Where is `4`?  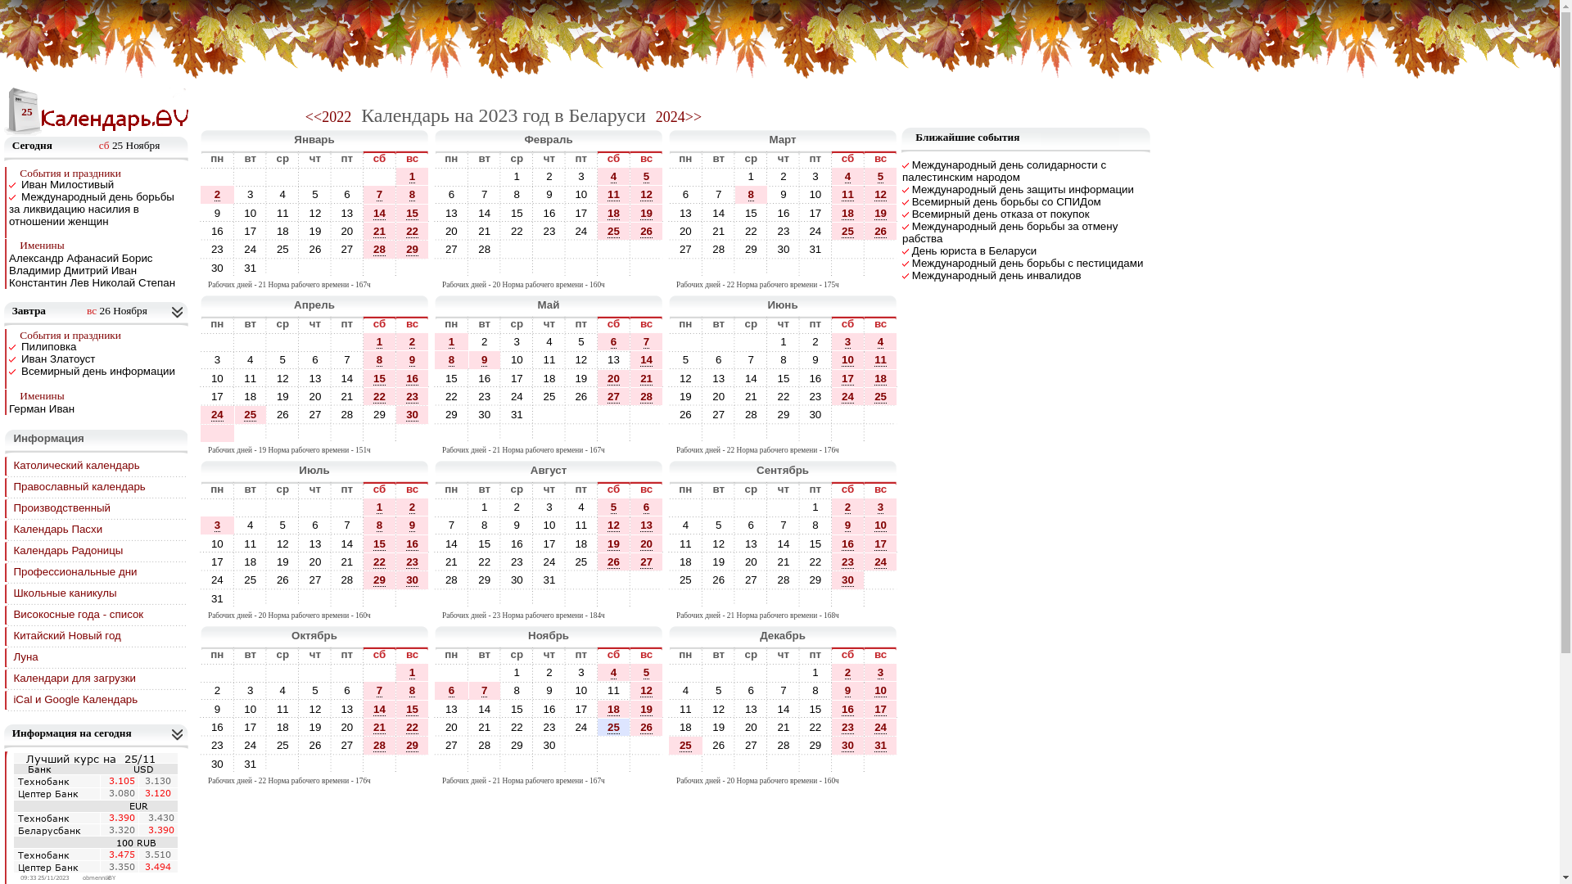 4 is located at coordinates (251, 359).